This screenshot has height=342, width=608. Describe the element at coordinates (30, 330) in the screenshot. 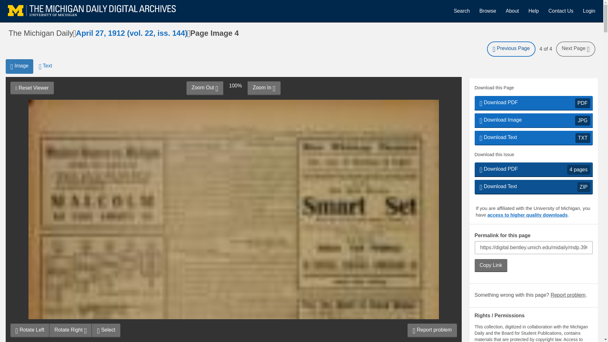

I see `Rotate Left` at that location.